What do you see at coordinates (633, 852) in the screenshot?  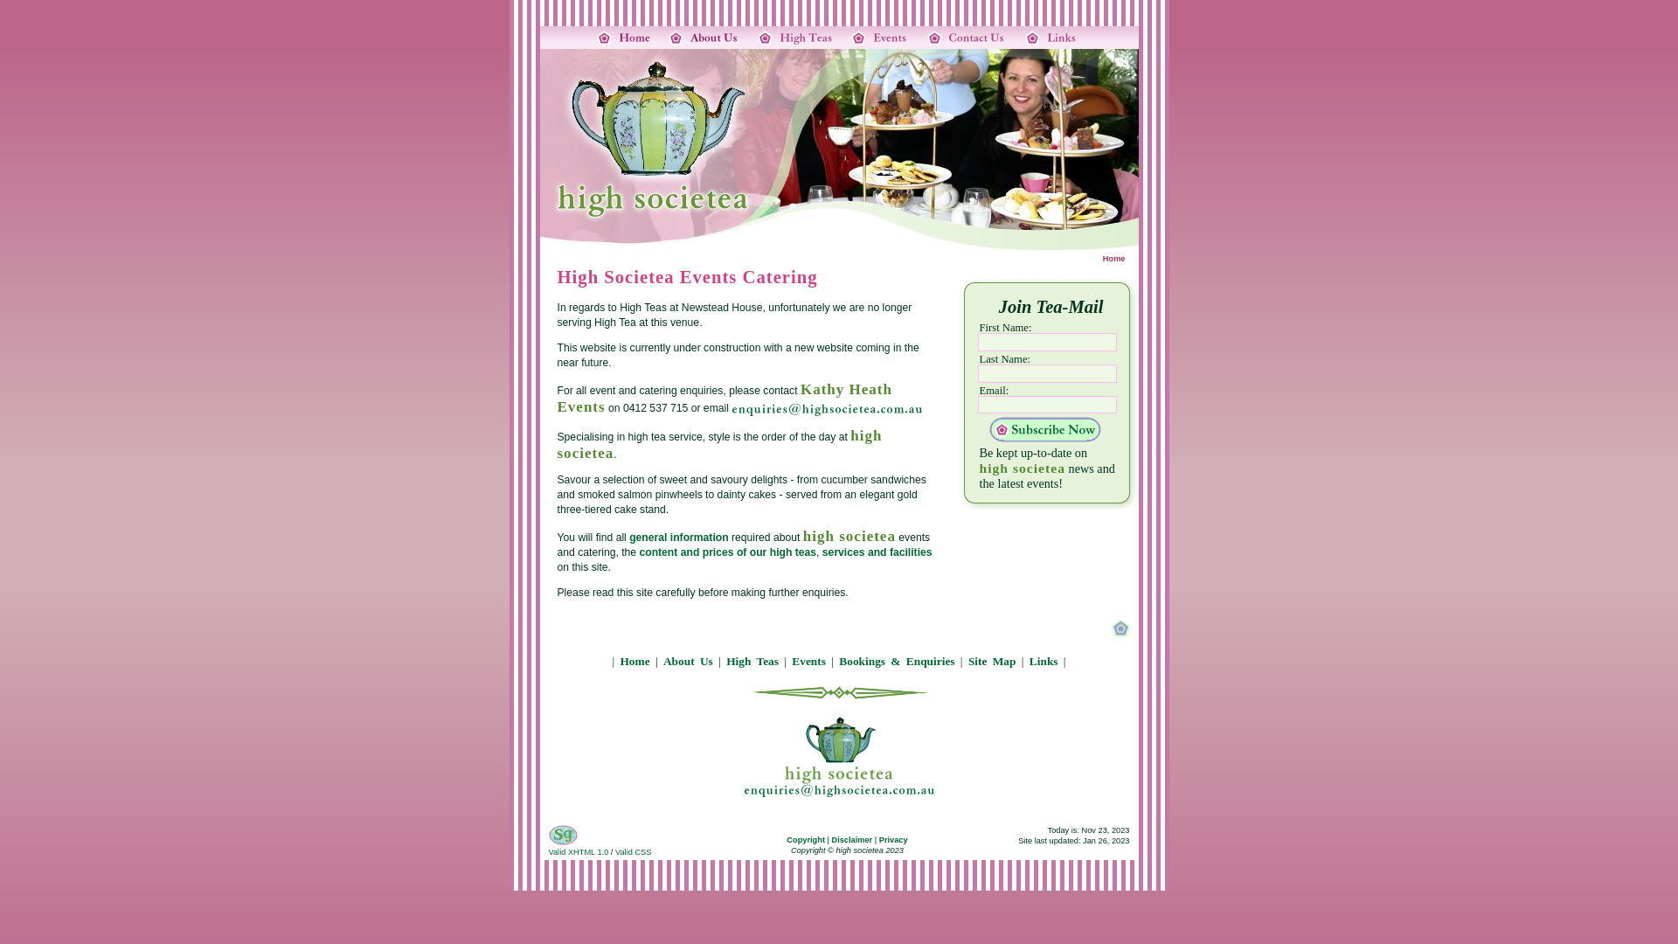 I see `Valid CSS` at bounding box center [633, 852].